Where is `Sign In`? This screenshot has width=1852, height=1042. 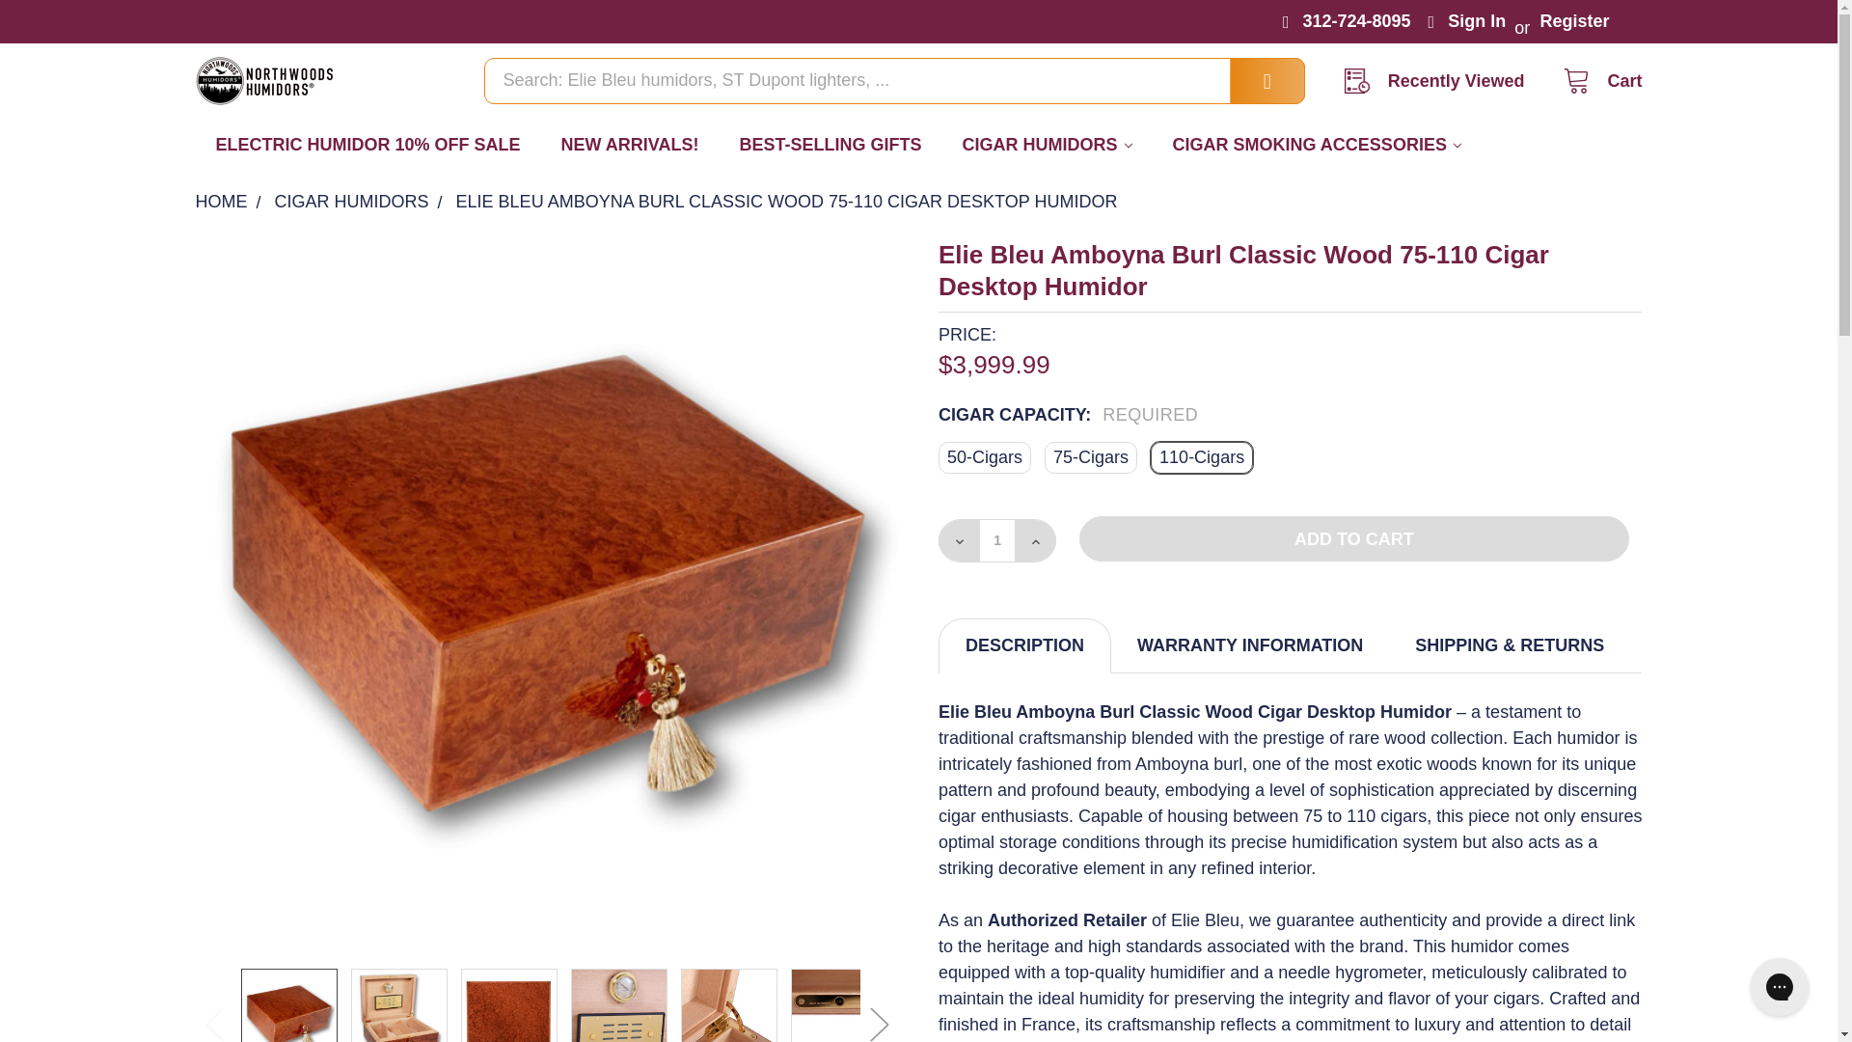 Sign In is located at coordinates (1470, 21).